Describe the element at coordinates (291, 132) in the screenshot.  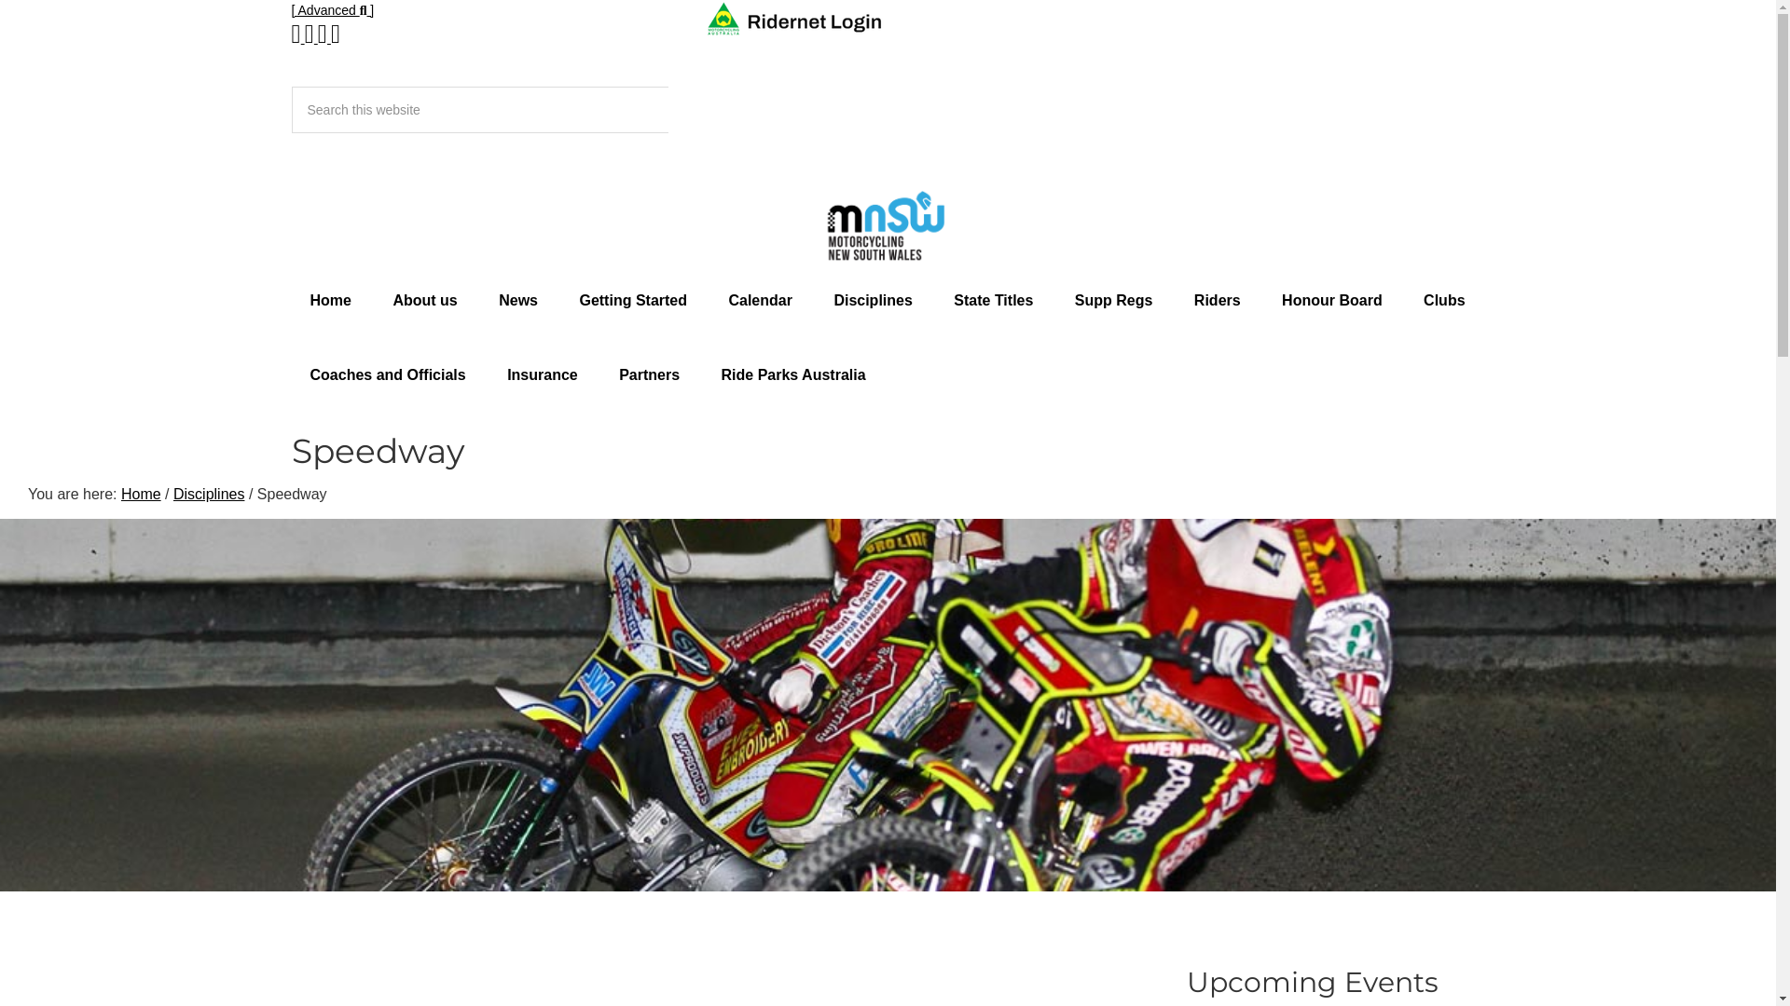
I see `Search` at that location.